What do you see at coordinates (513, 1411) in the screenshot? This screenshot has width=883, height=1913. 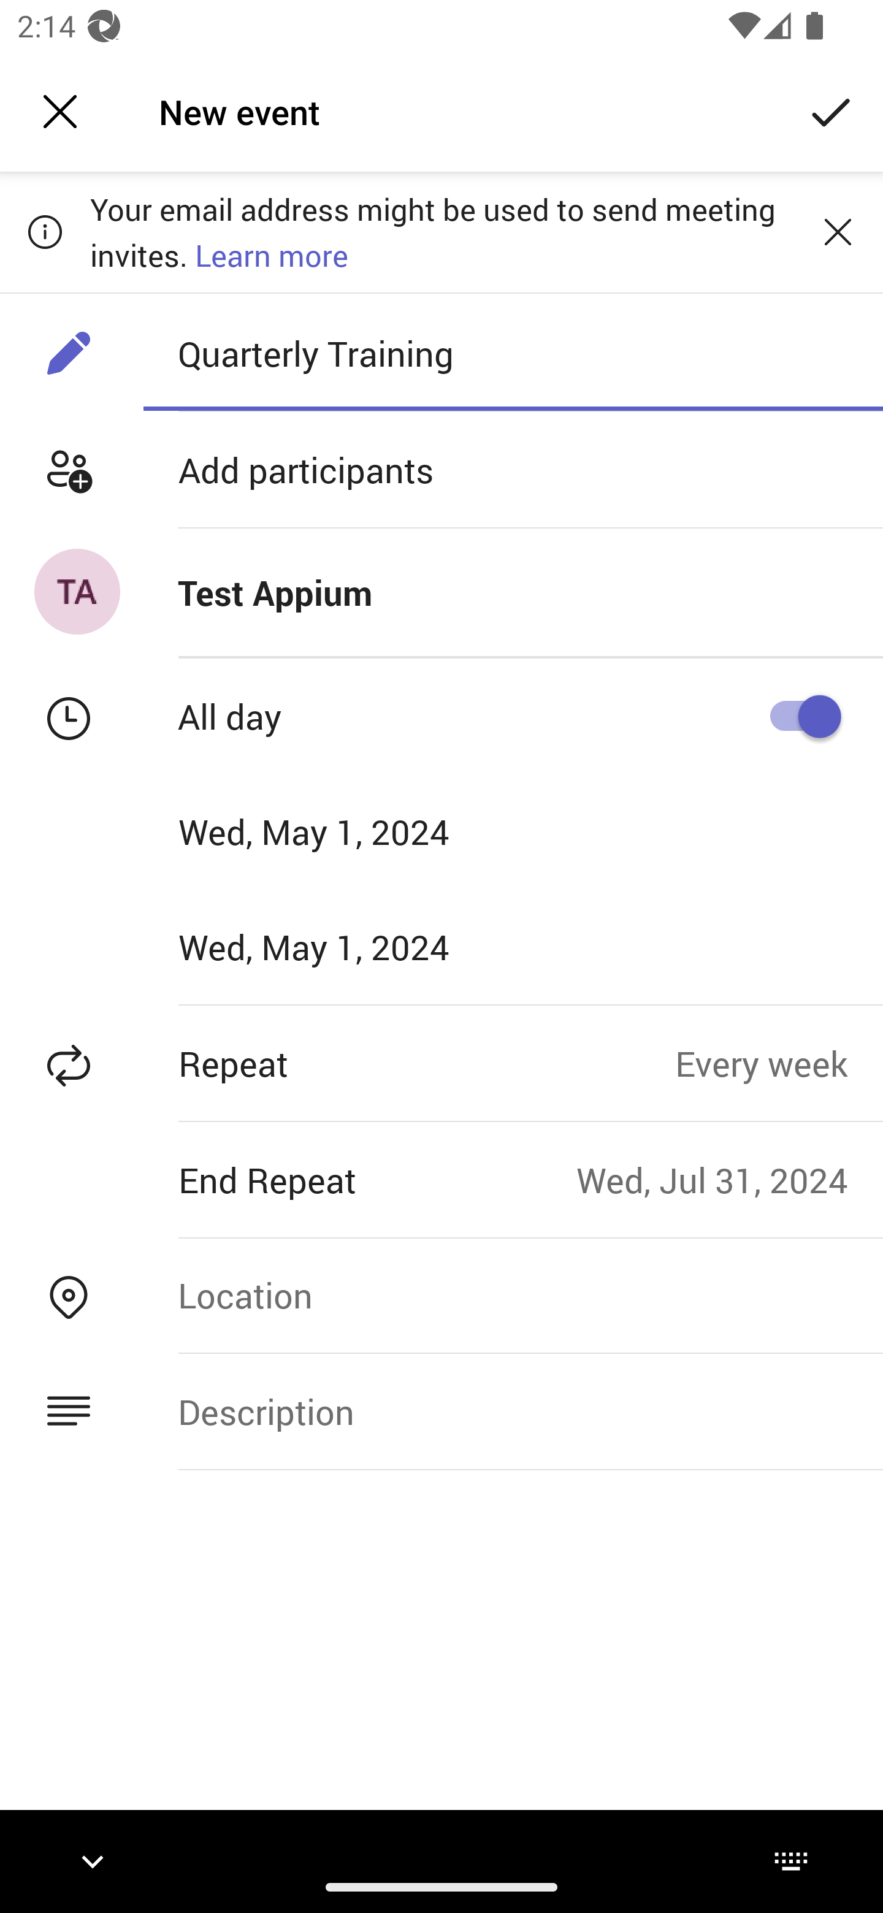 I see `Description` at bounding box center [513, 1411].